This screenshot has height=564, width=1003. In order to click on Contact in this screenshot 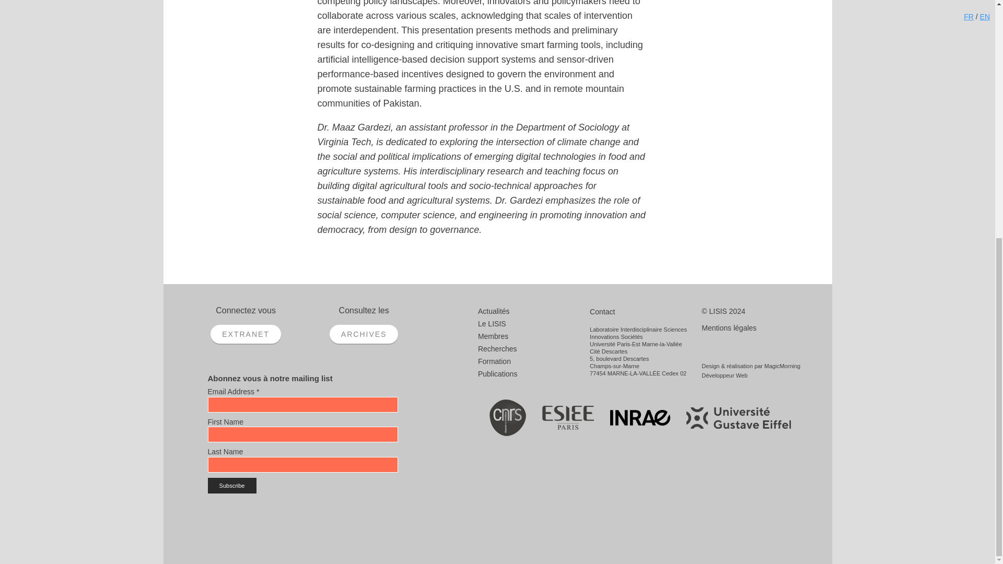, I will do `click(602, 311)`.